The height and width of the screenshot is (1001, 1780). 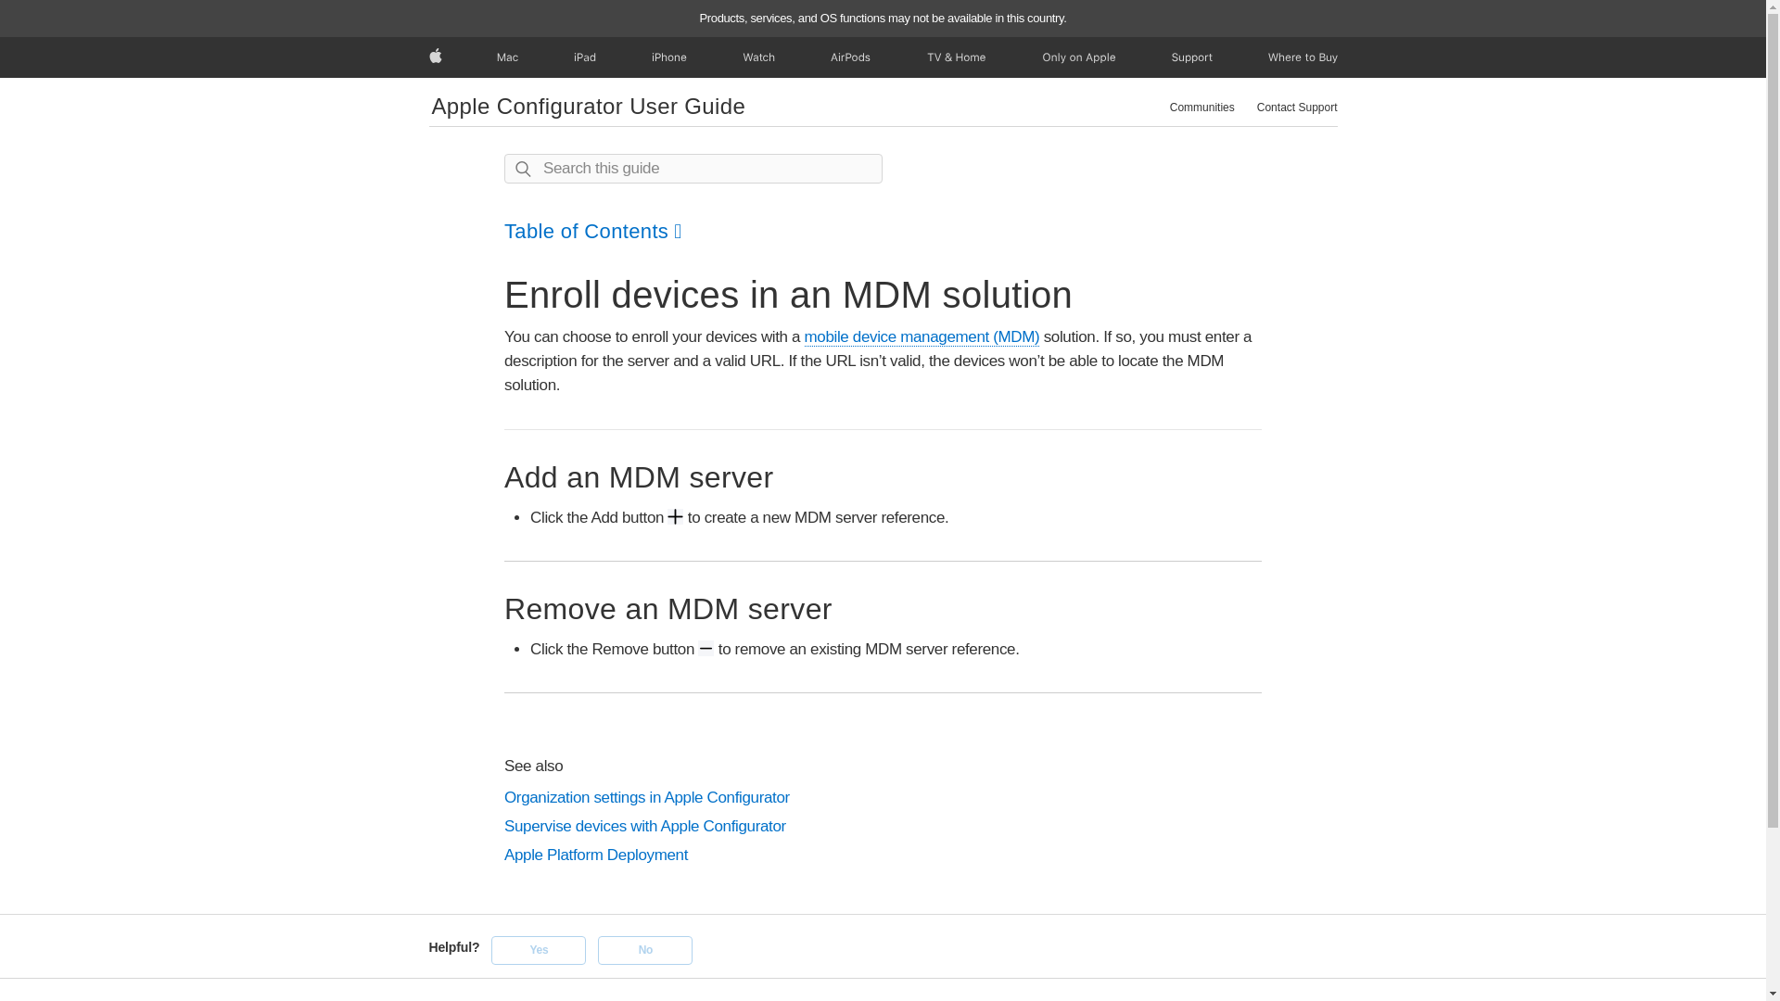 What do you see at coordinates (538, 949) in the screenshot?
I see `Solved my problem` at bounding box center [538, 949].